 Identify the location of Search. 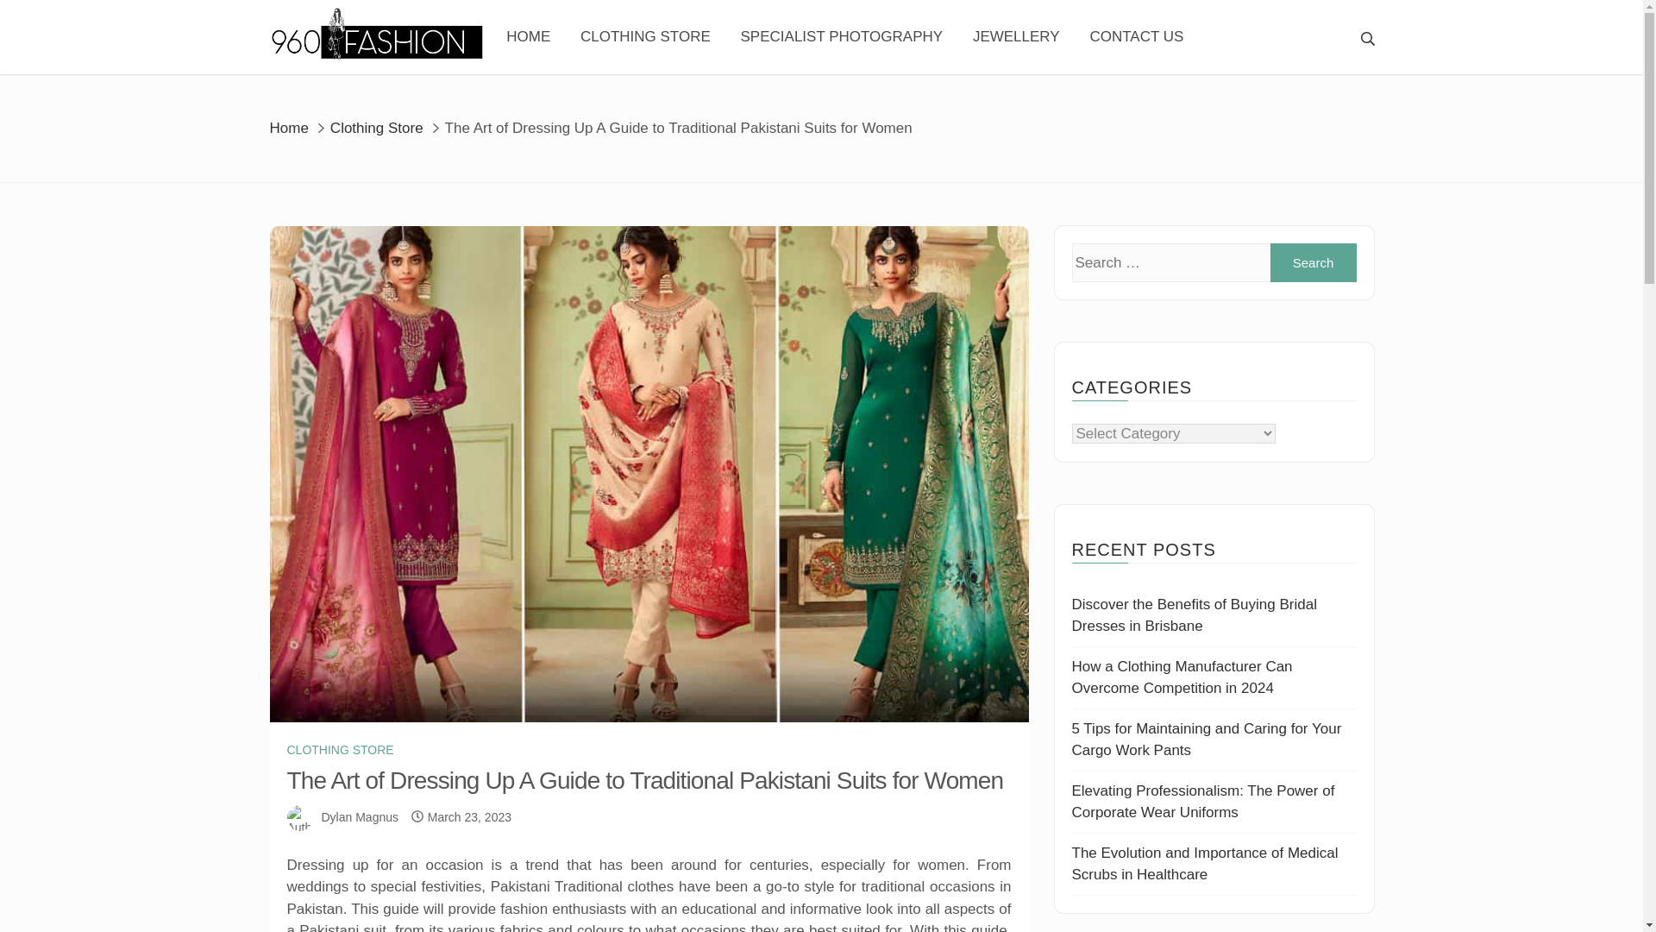
(994, 26).